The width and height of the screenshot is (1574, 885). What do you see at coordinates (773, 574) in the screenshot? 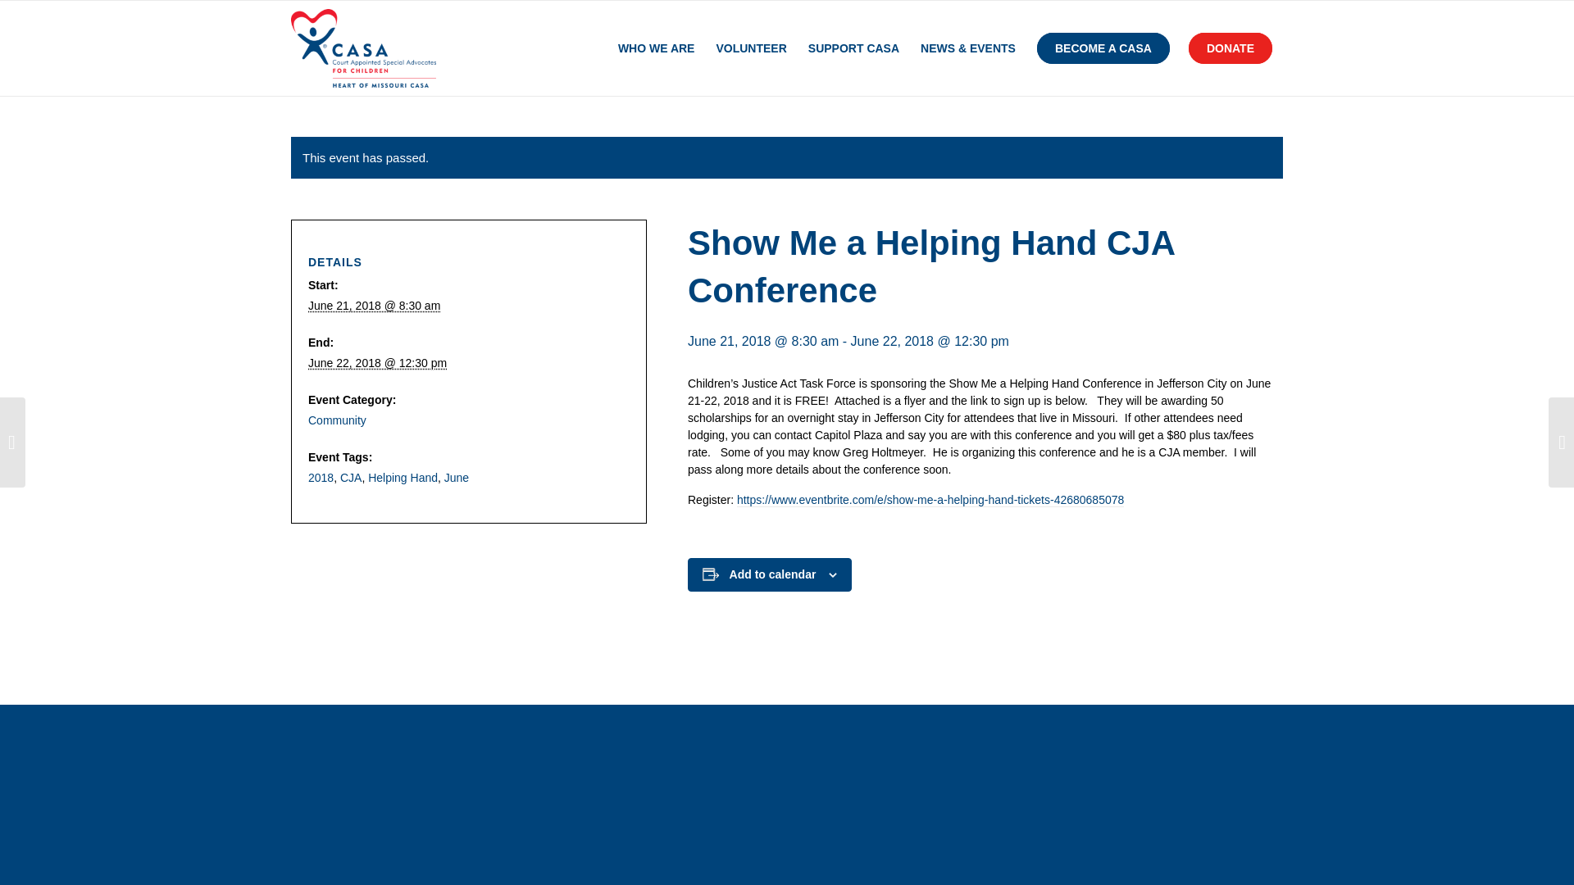
I see `Add to calendar` at bounding box center [773, 574].